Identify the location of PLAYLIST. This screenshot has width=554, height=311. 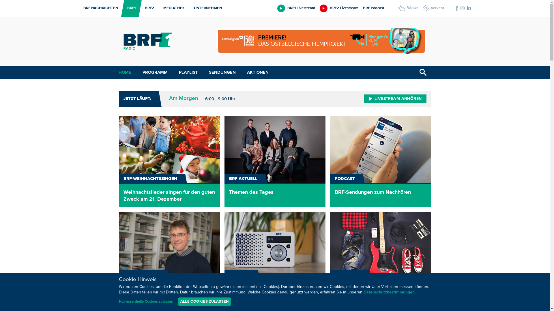
(188, 73).